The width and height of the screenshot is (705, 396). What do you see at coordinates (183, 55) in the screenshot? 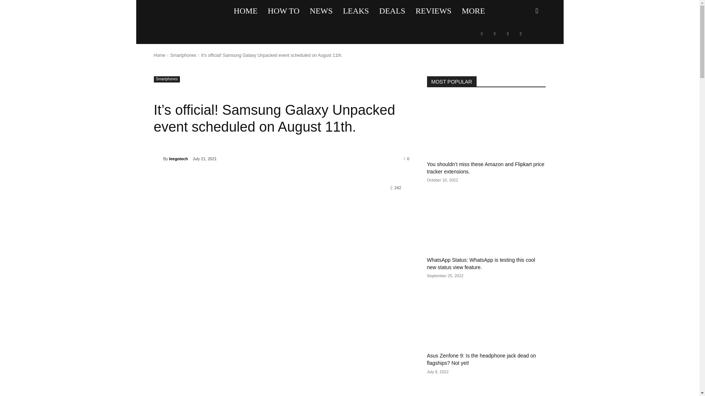
I see `View all posts in Smartphones` at bounding box center [183, 55].